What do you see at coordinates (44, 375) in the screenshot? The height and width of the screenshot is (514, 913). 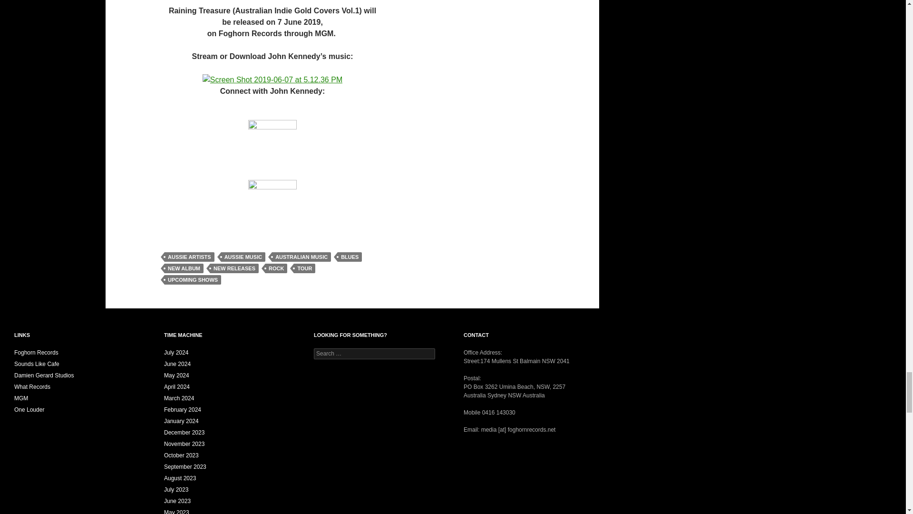 I see `Damien Gerard Sound Recording Studios` at bounding box center [44, 375].